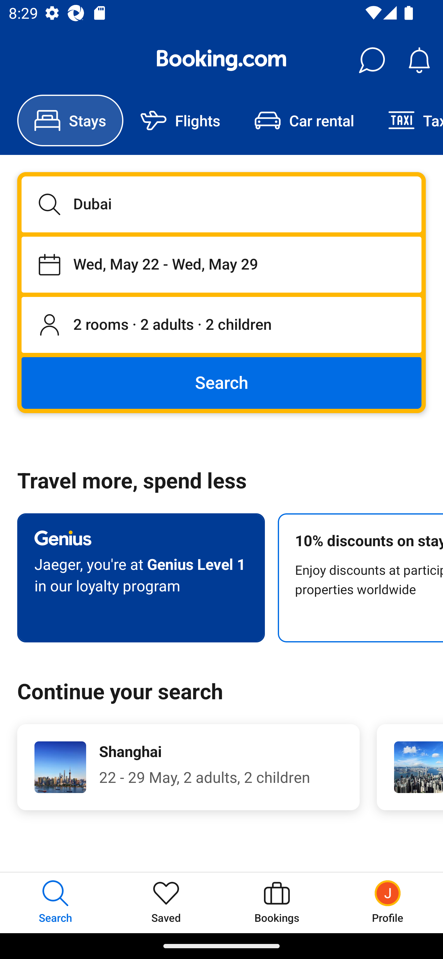 The image size is (443, 959). Describe the element at coordinates (70, 120) in the screenshot. I see `Stays` at that location.